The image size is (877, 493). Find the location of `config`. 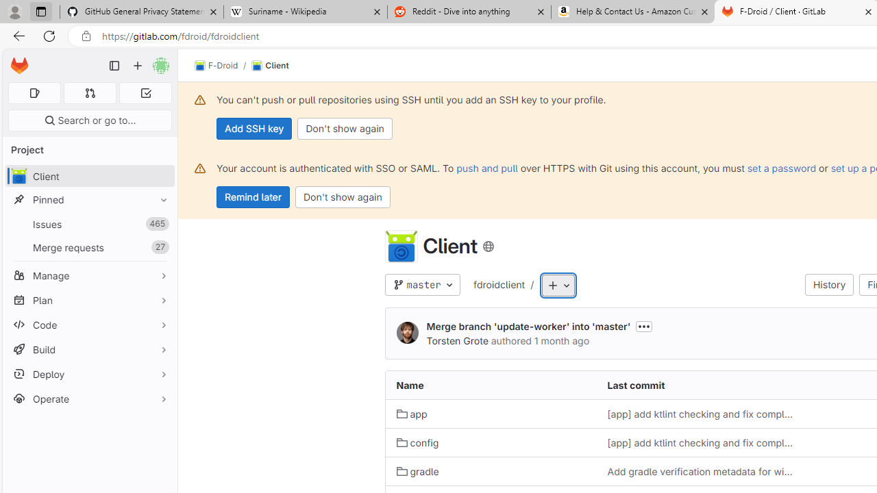

config is located at coordinates (418, 442).